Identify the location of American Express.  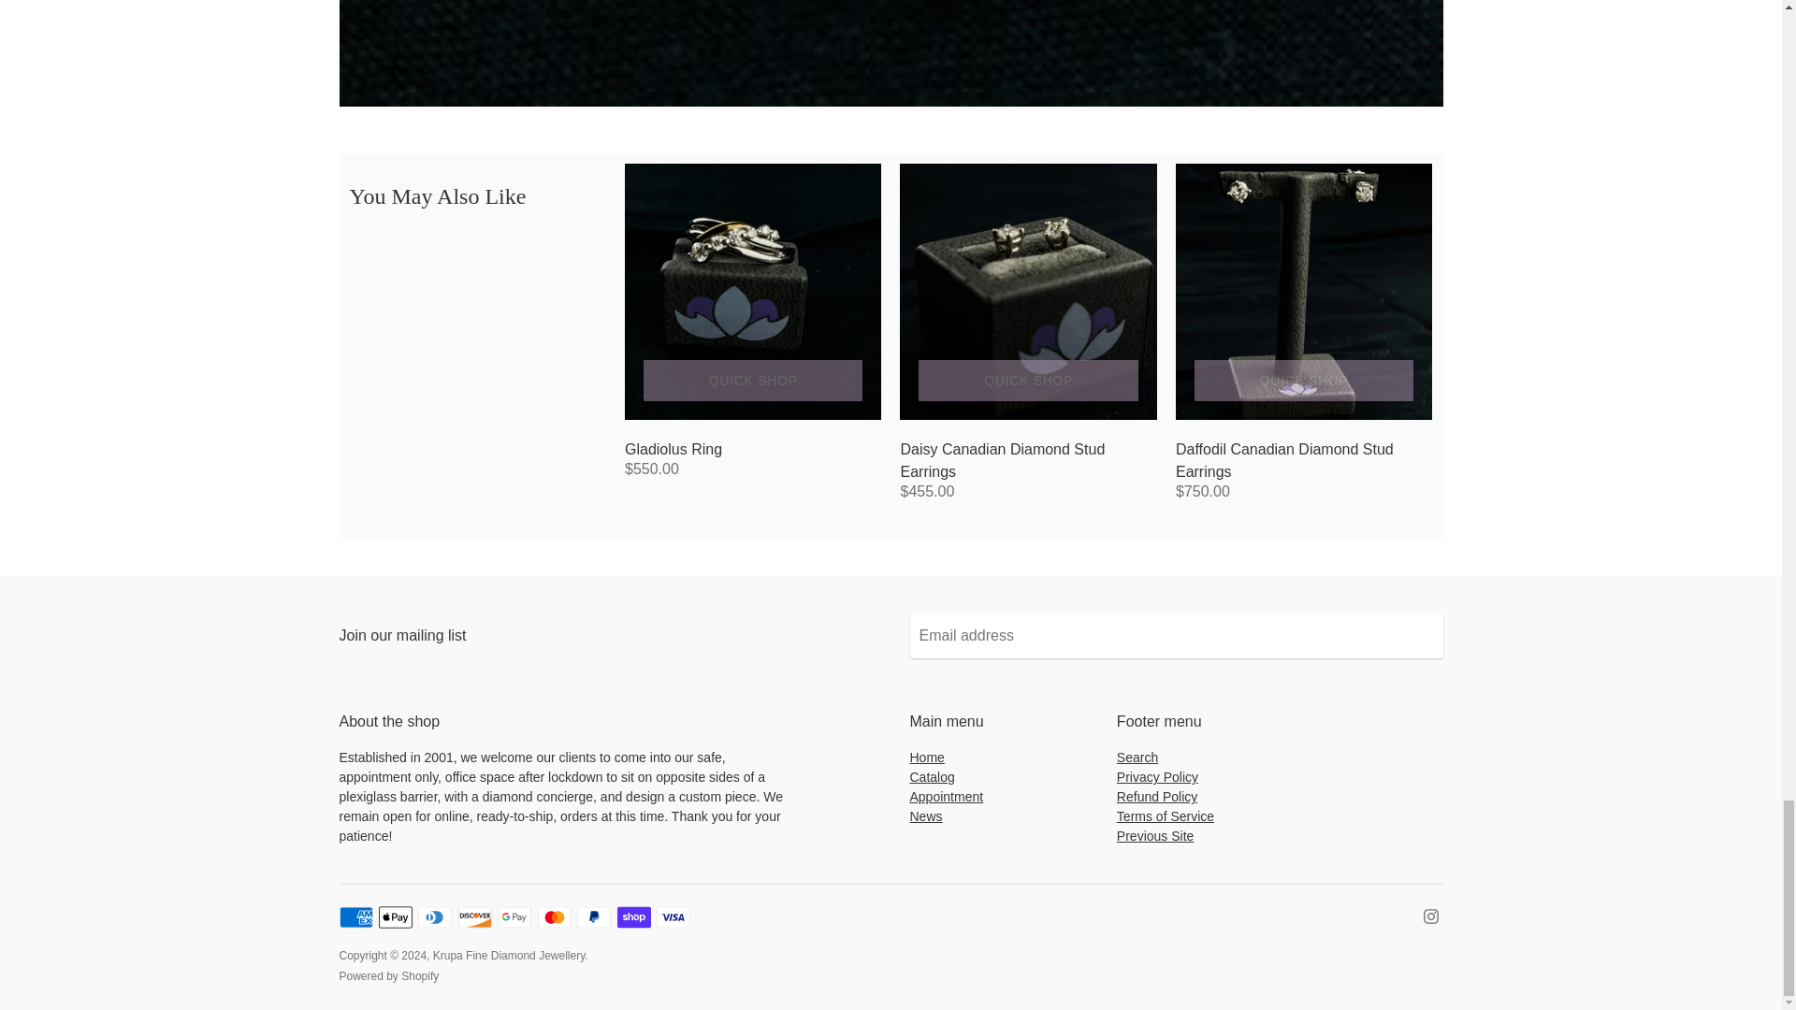
(355, 916).